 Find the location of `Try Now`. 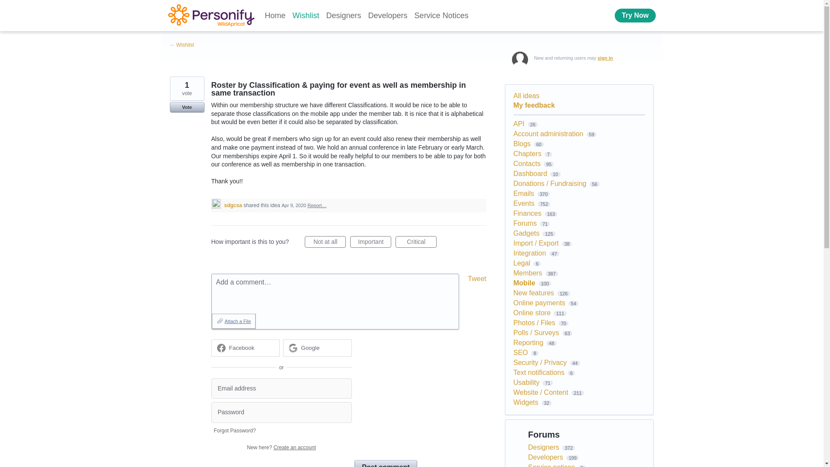

Try Now is located at coordinates (635, 16).